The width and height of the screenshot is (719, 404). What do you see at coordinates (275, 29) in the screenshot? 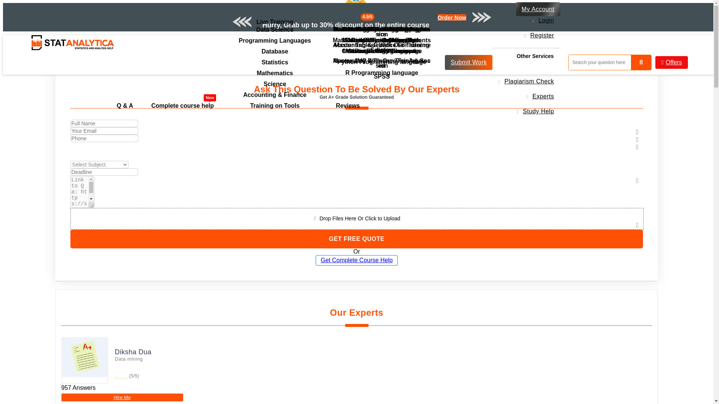
I see `Data Science` at bounding box center [275, 29].